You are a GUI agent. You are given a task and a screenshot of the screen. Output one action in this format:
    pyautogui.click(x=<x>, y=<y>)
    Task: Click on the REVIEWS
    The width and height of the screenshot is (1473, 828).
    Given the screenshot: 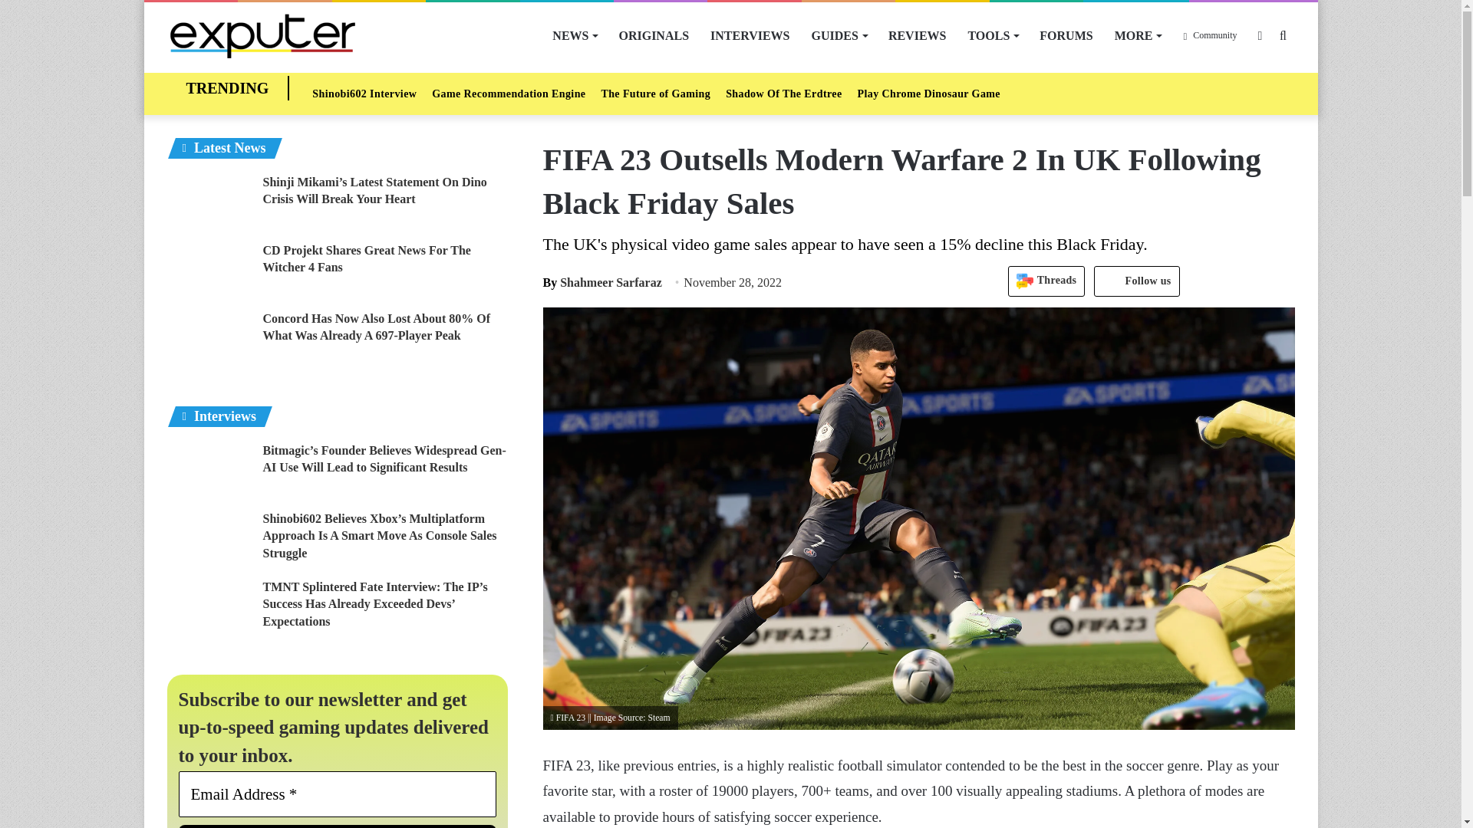 What is the action you would take?
    pyautogui.click(x=918, y=35)
    